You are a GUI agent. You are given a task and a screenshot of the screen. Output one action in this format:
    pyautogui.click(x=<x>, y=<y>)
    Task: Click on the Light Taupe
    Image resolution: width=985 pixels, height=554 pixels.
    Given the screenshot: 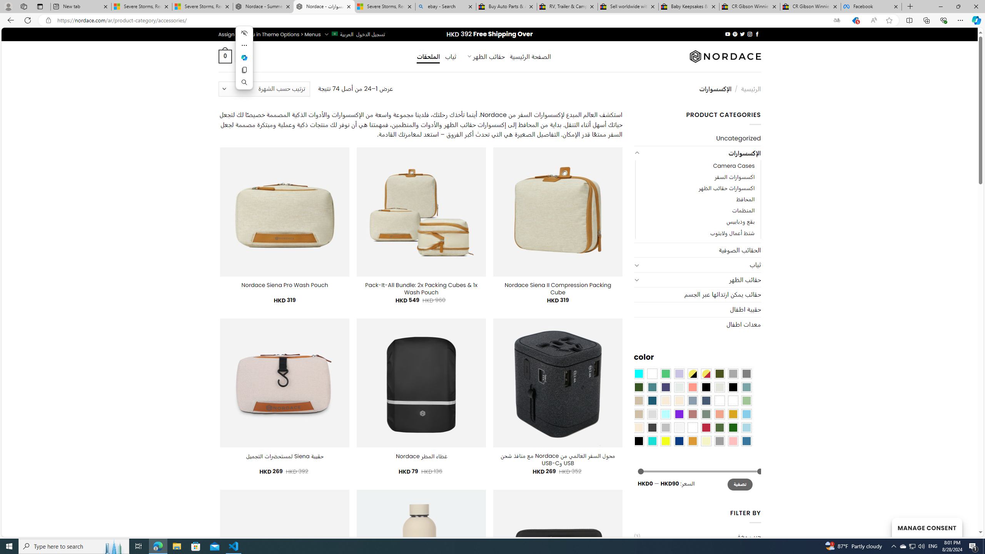 What is the action you would take?
    pyautogui.click(x=639, y=414)
    